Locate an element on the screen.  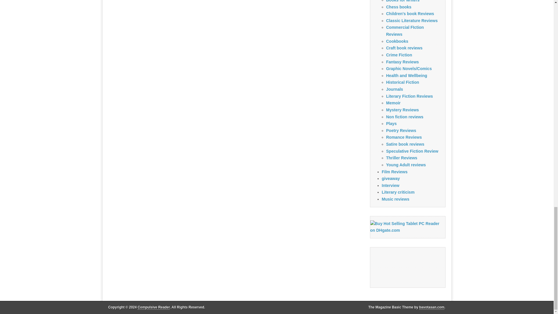
Children's book Reviews is located at coordinates (410, 13).